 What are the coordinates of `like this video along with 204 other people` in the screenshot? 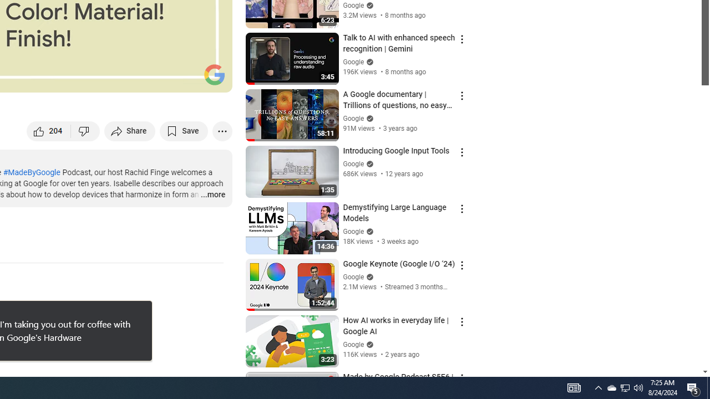 It's located at (49, 131).